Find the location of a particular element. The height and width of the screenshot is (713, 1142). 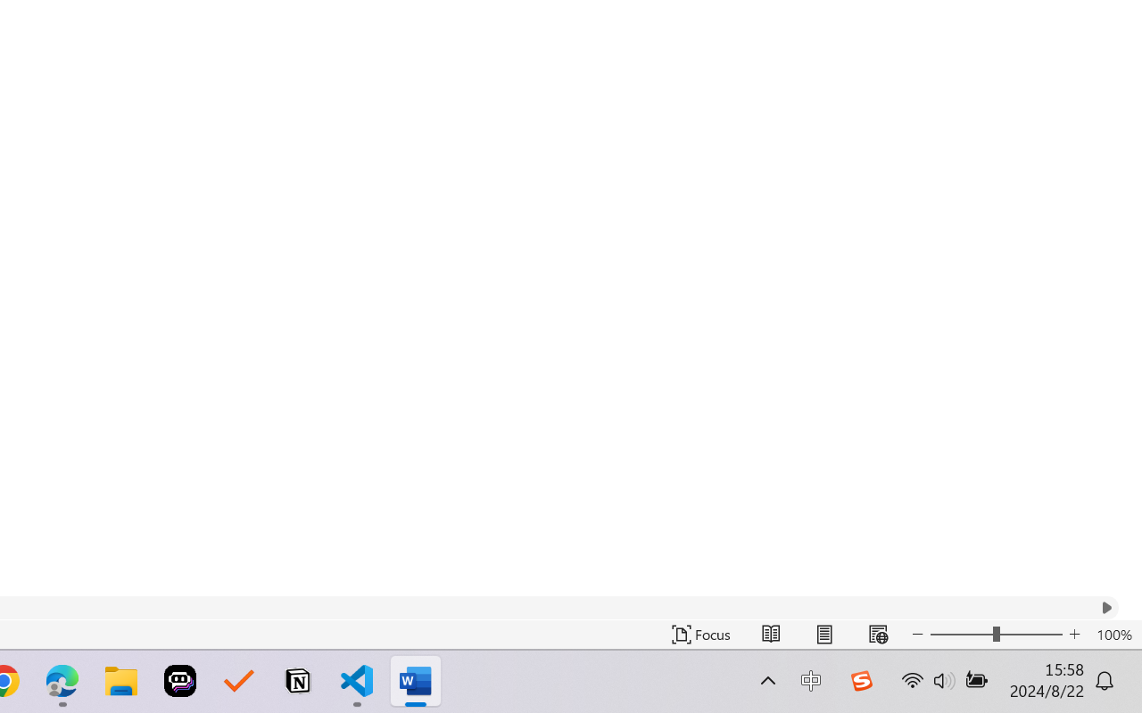

Zoom 100% is located at coordinates (1114, 635).